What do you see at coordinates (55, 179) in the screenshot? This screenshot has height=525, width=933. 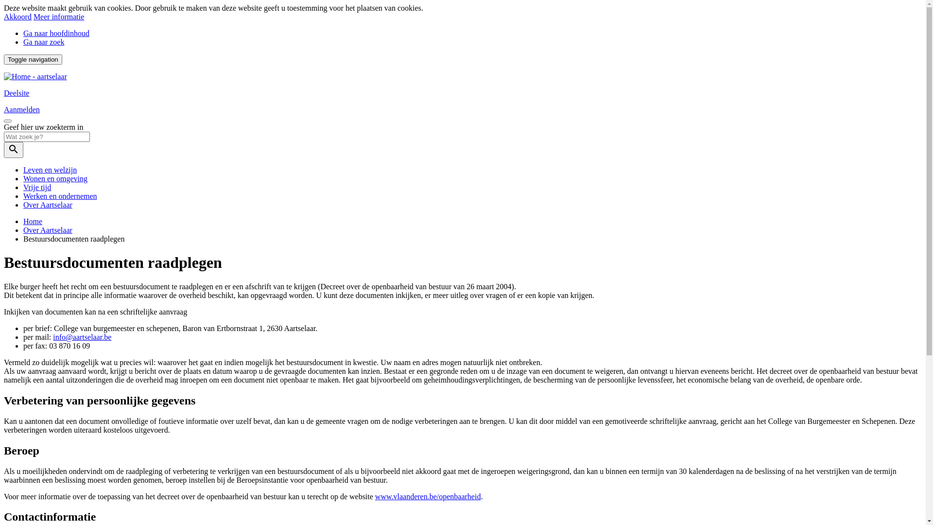 I see `Wonen en omgeving` at bounding box center [55, 179].